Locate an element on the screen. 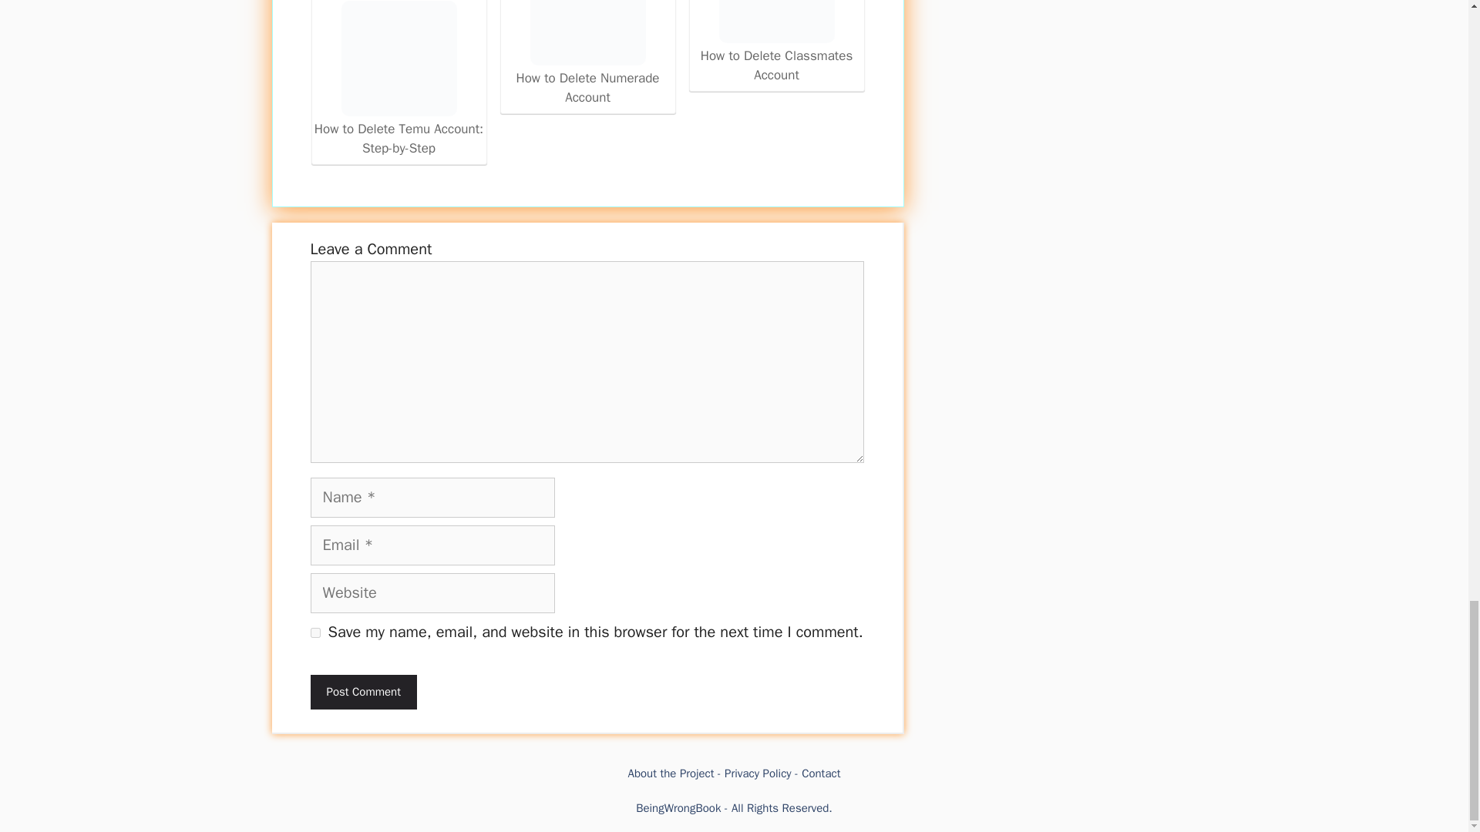 This screenshot has width=1480, height=832. How to Delete Numerade Account is located at coordinates (587, 32).